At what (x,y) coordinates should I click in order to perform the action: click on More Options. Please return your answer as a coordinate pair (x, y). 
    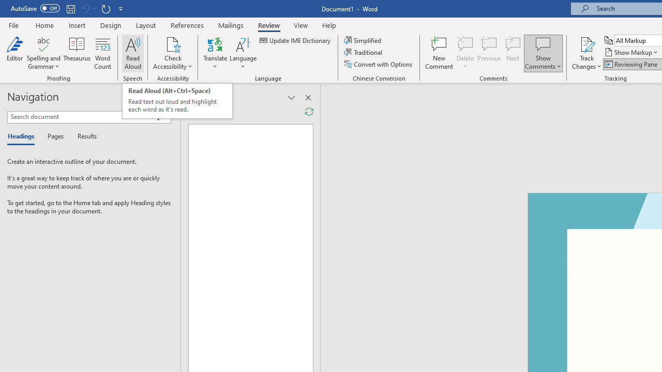
    Looking at the image, I should click on (586, 63).